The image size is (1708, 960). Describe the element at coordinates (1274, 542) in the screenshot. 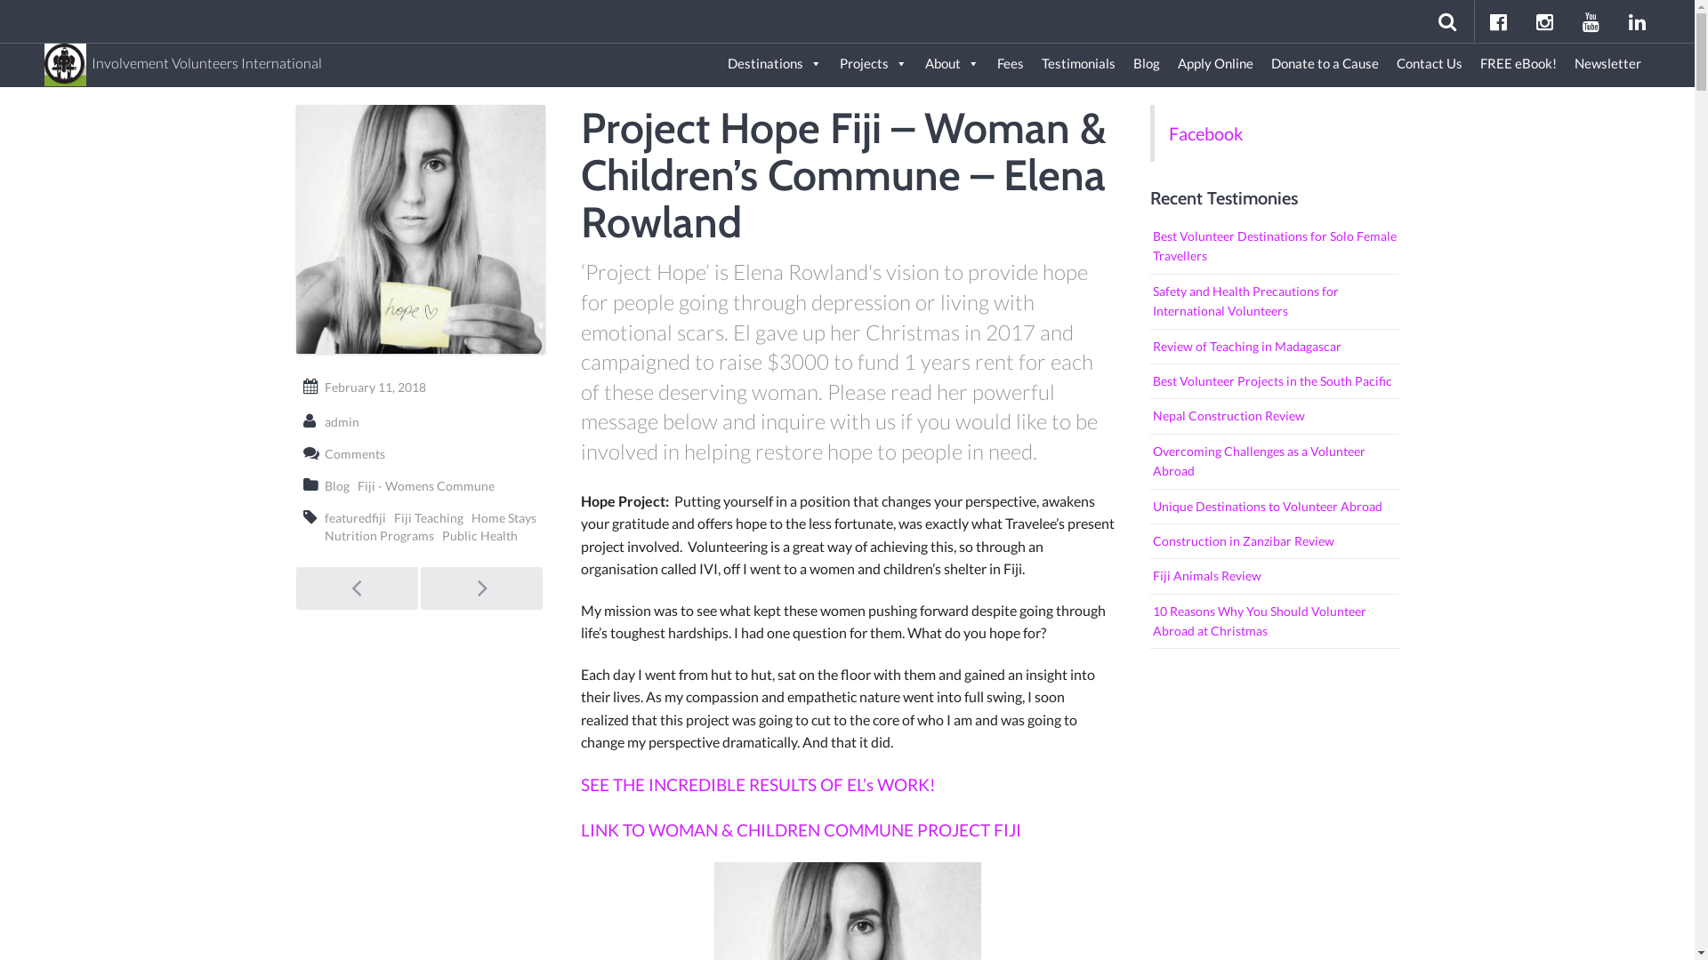

I see `Construction in Zanzibar Review` at that location.